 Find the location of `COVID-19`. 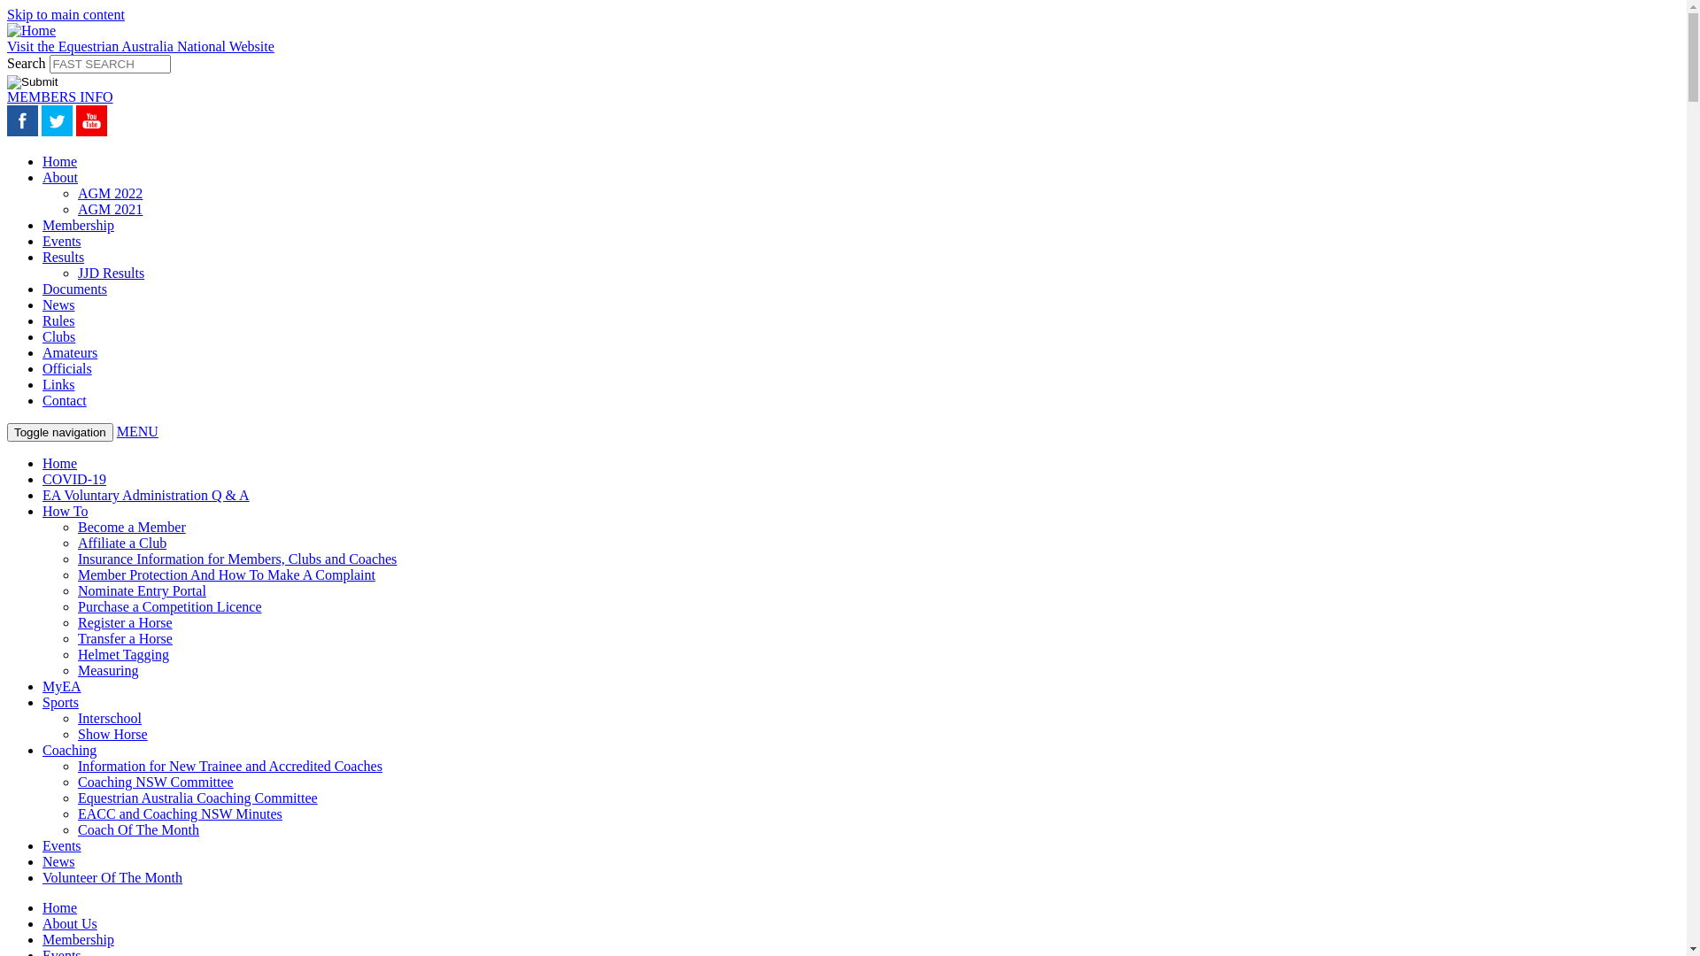

COVID-19 is located at coordinates (74, 480).